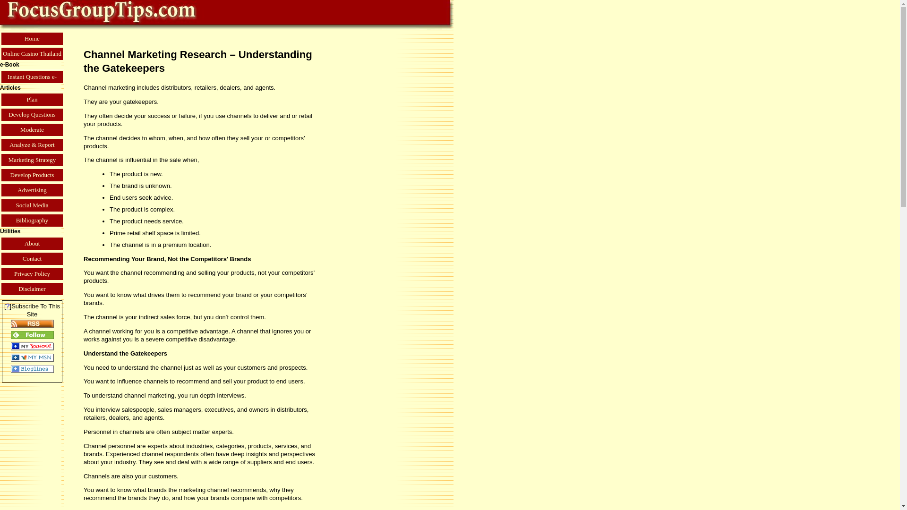  I want to click on Privacy Policy, so click(32, 274).